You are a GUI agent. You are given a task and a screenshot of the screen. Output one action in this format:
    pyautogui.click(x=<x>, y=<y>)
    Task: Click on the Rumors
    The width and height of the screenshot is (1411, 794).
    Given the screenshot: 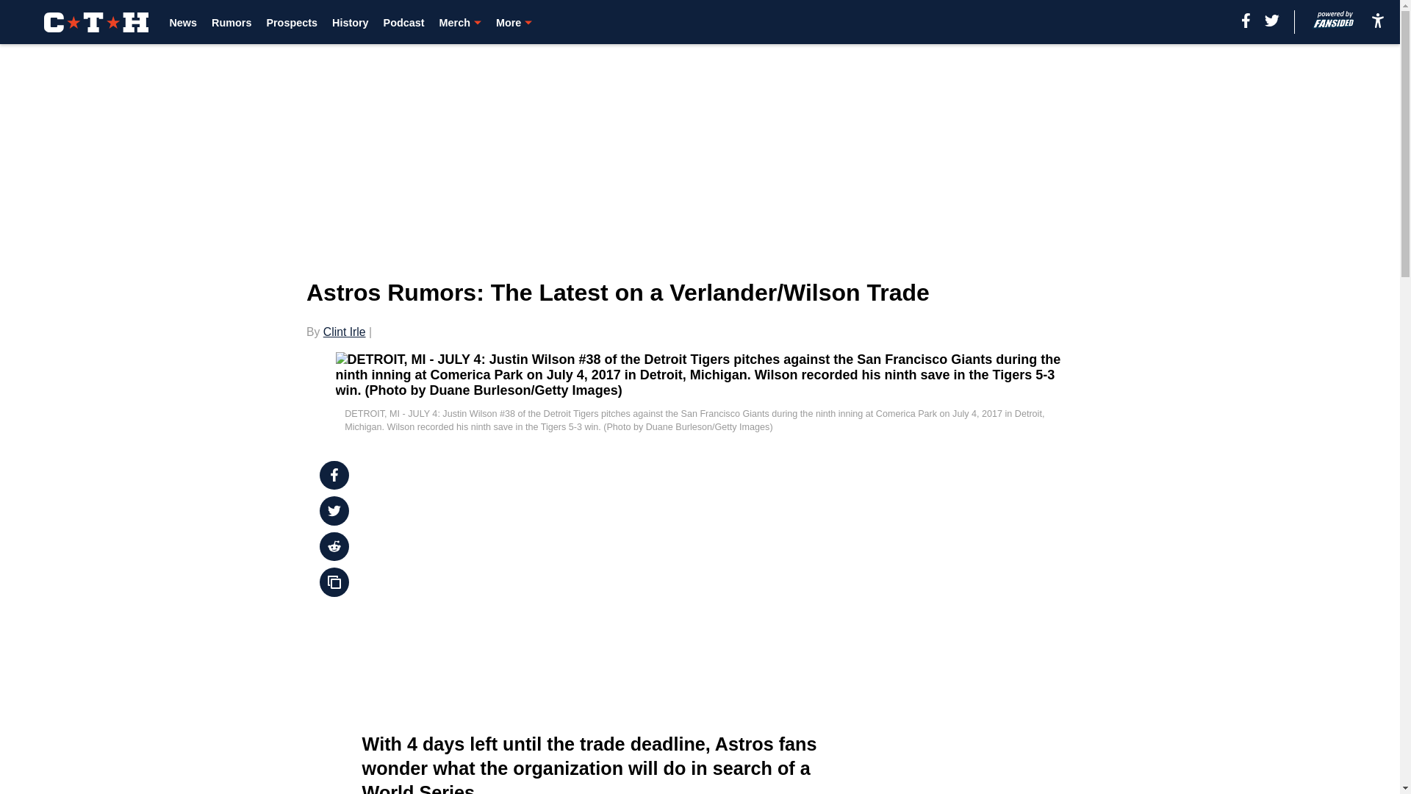 What is the action you would take?
    pyautogui.click(x=231, y=22)
    